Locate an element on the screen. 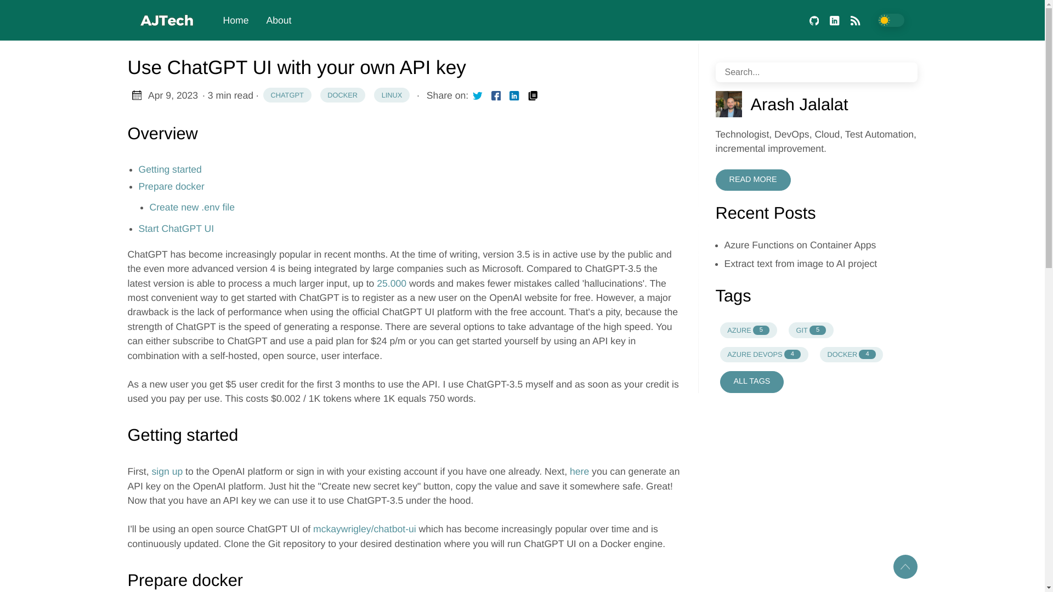 This screenshot has width=1053, height=592. linux is located at coordinates (748, 329).